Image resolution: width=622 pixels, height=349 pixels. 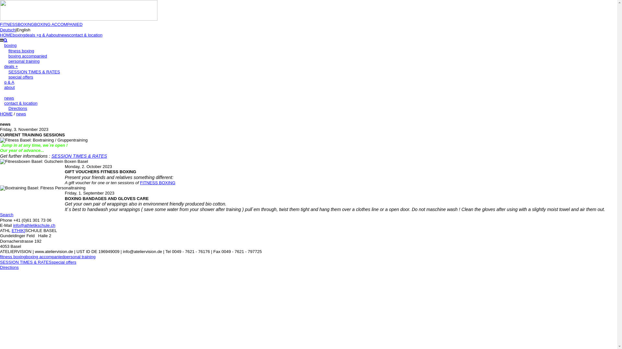 I want to click on special offers, so click(x=17, y=77).